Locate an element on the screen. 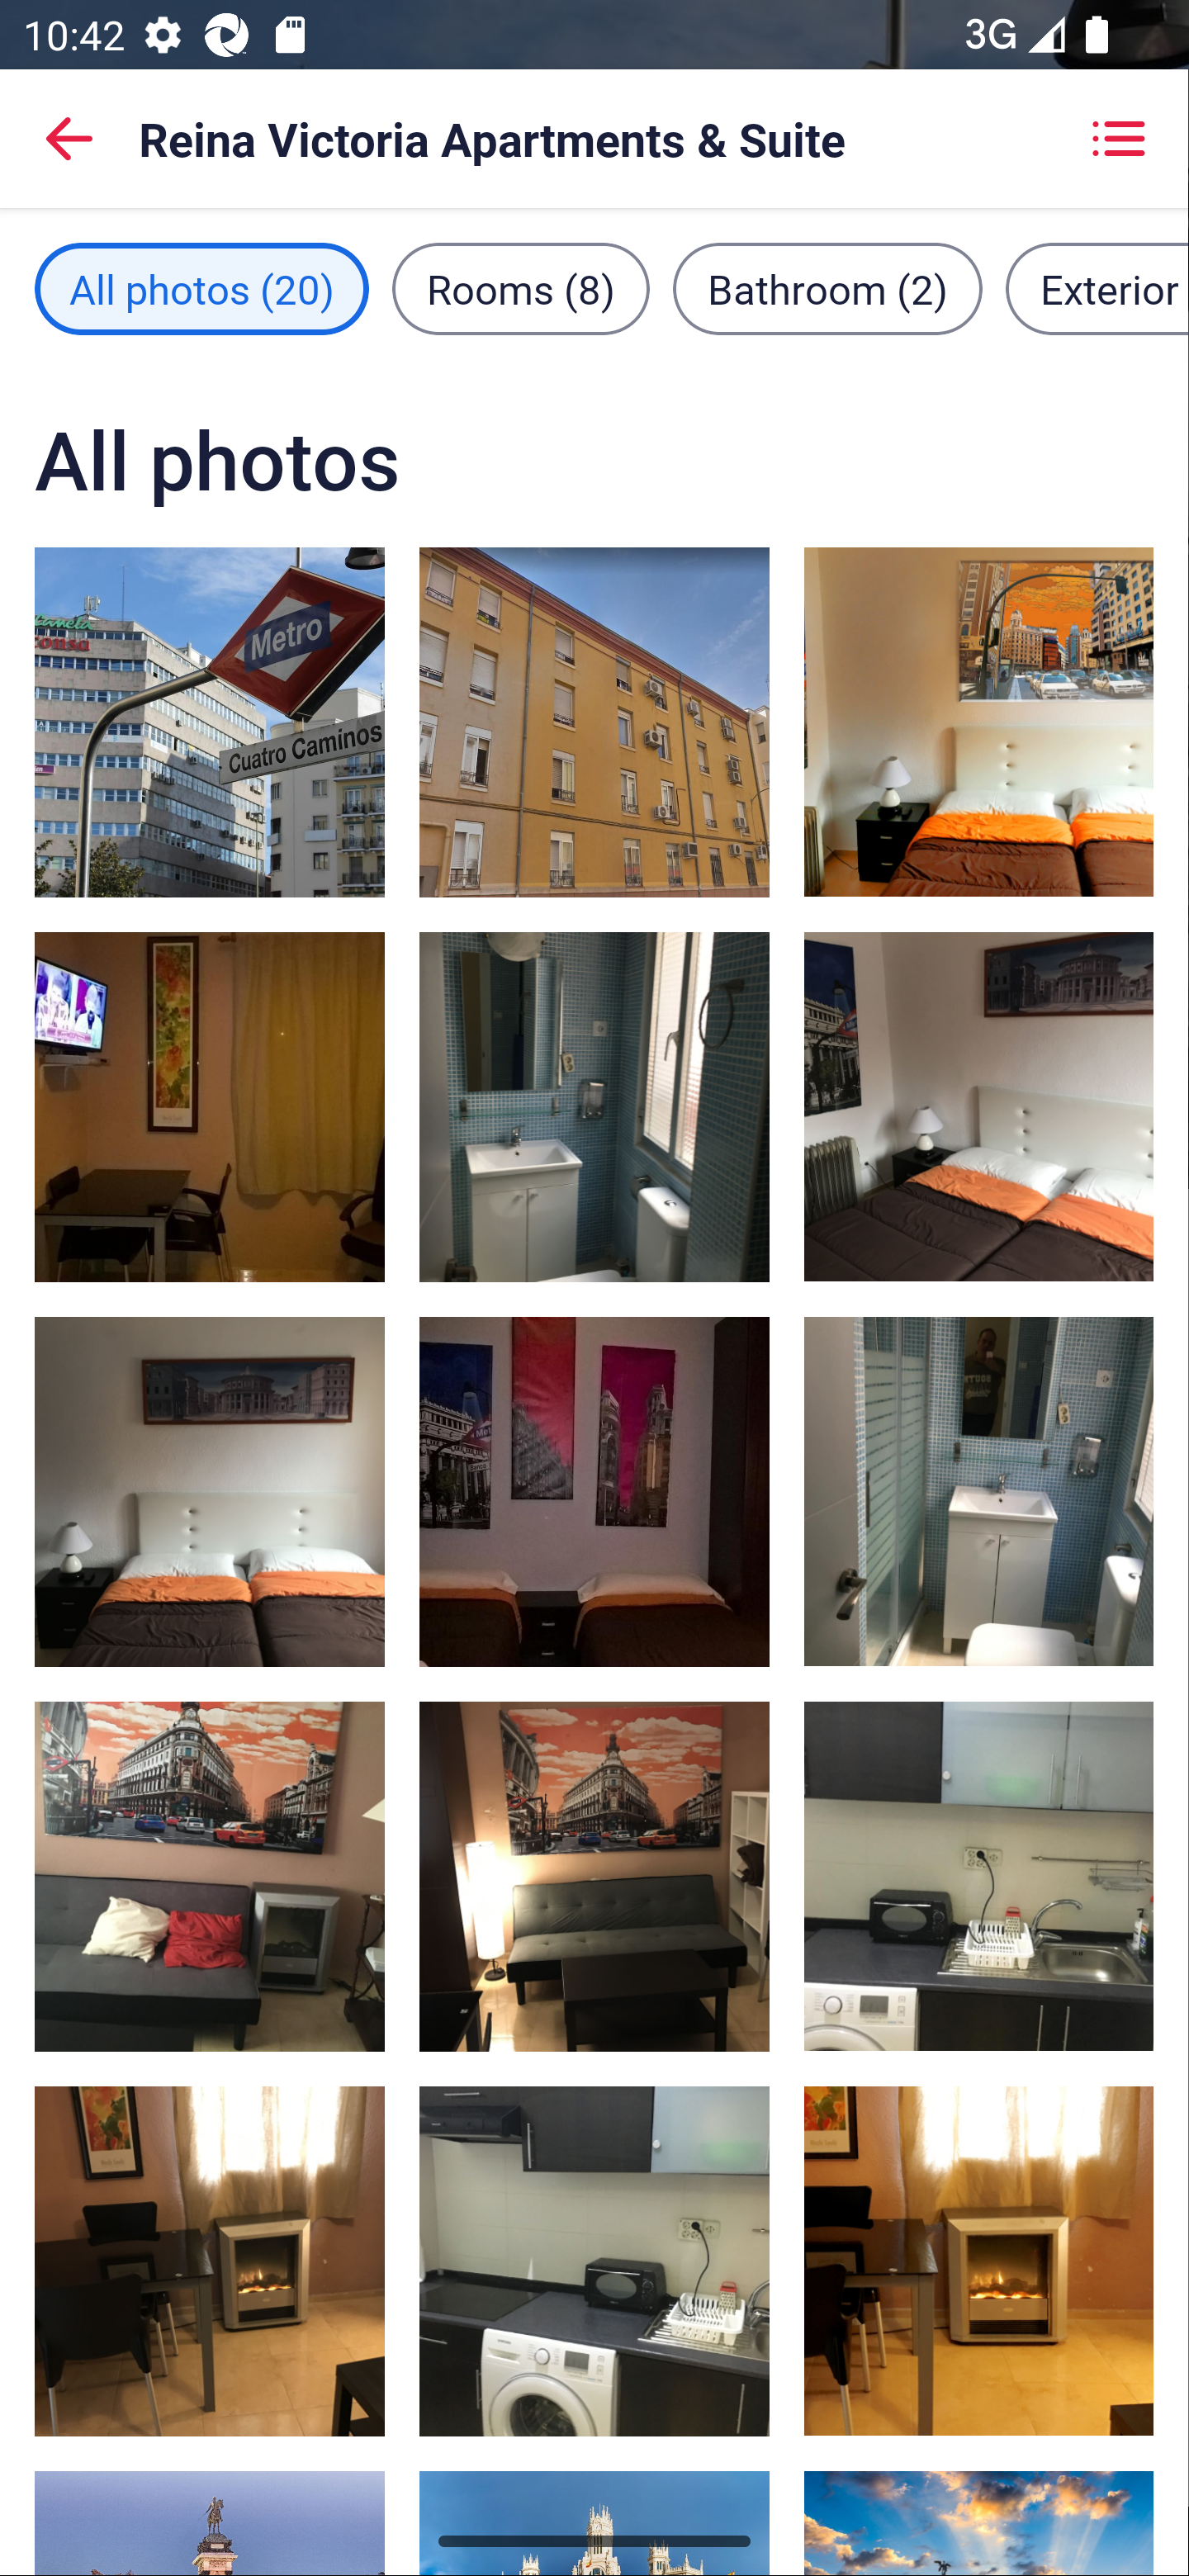  Exterior, image is located at coordinates (594, 721).